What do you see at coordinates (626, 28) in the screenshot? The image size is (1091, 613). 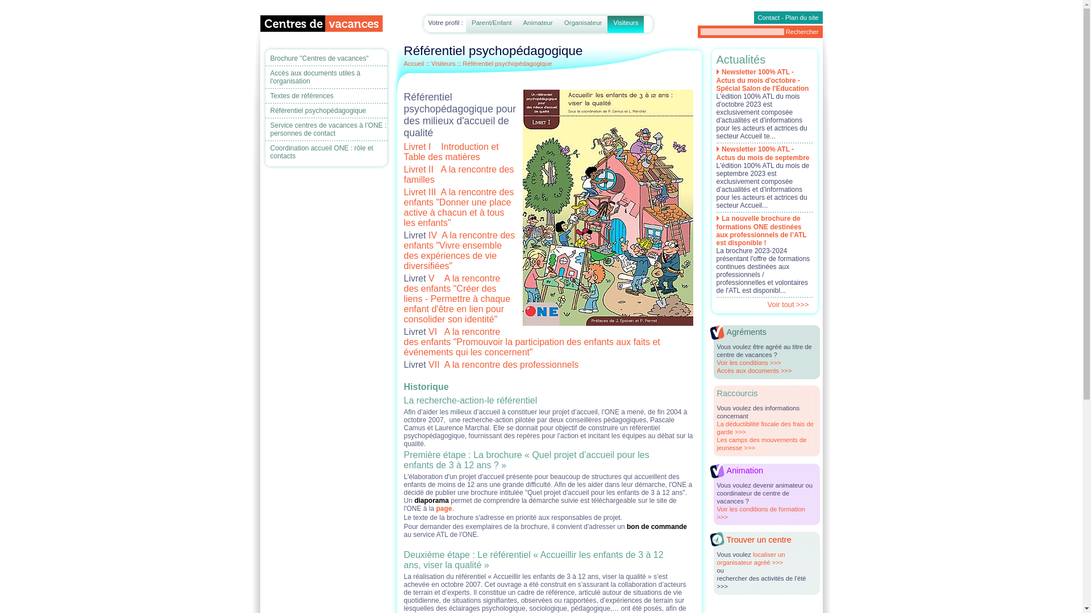 I see `Visiteurs` at bounding box center [626, 28].